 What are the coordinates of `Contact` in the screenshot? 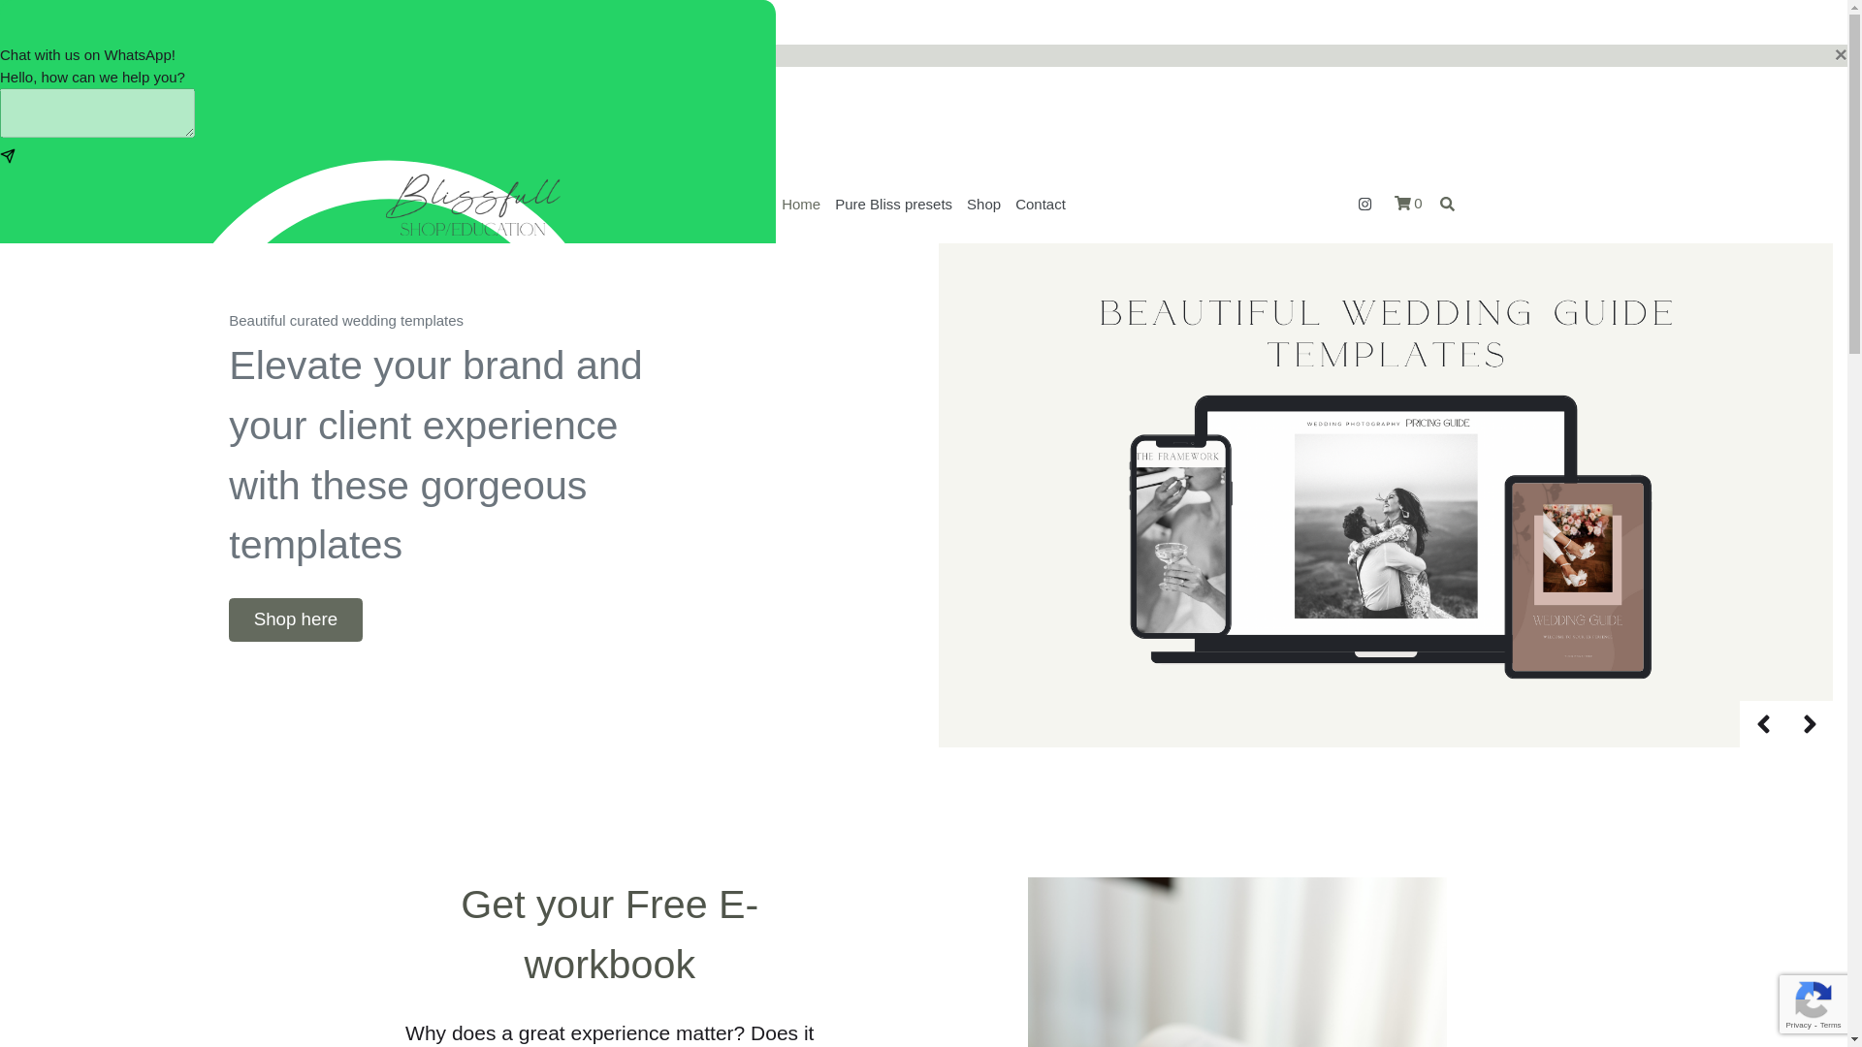 It's located at (1042, 205).